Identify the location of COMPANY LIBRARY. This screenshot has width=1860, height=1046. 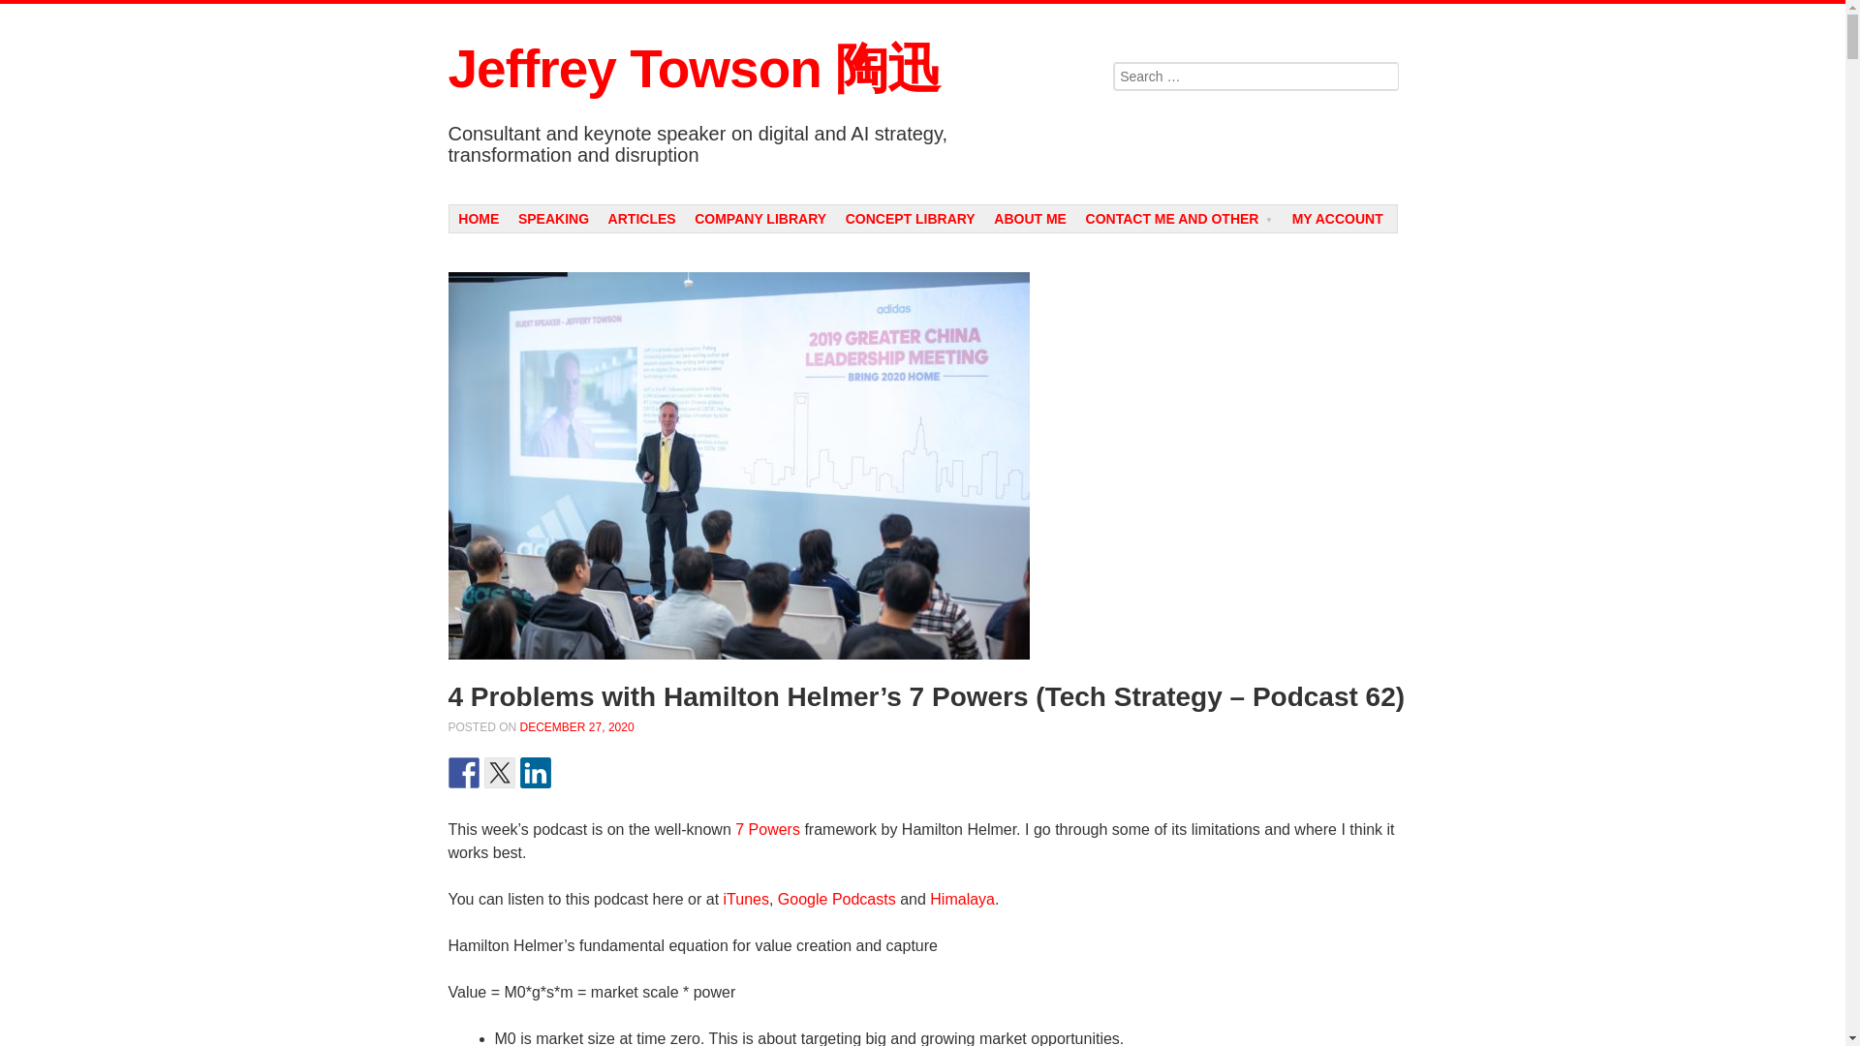
(759, 218).